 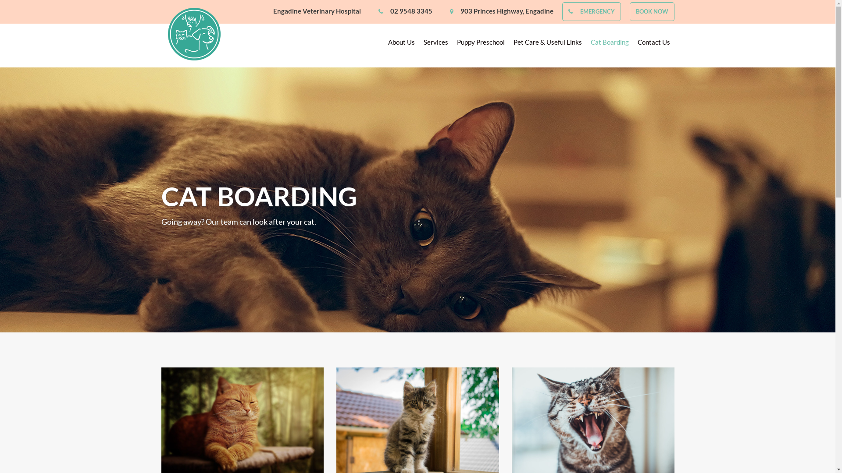 I want to click on Contact Us, so click(x=654, y=45).